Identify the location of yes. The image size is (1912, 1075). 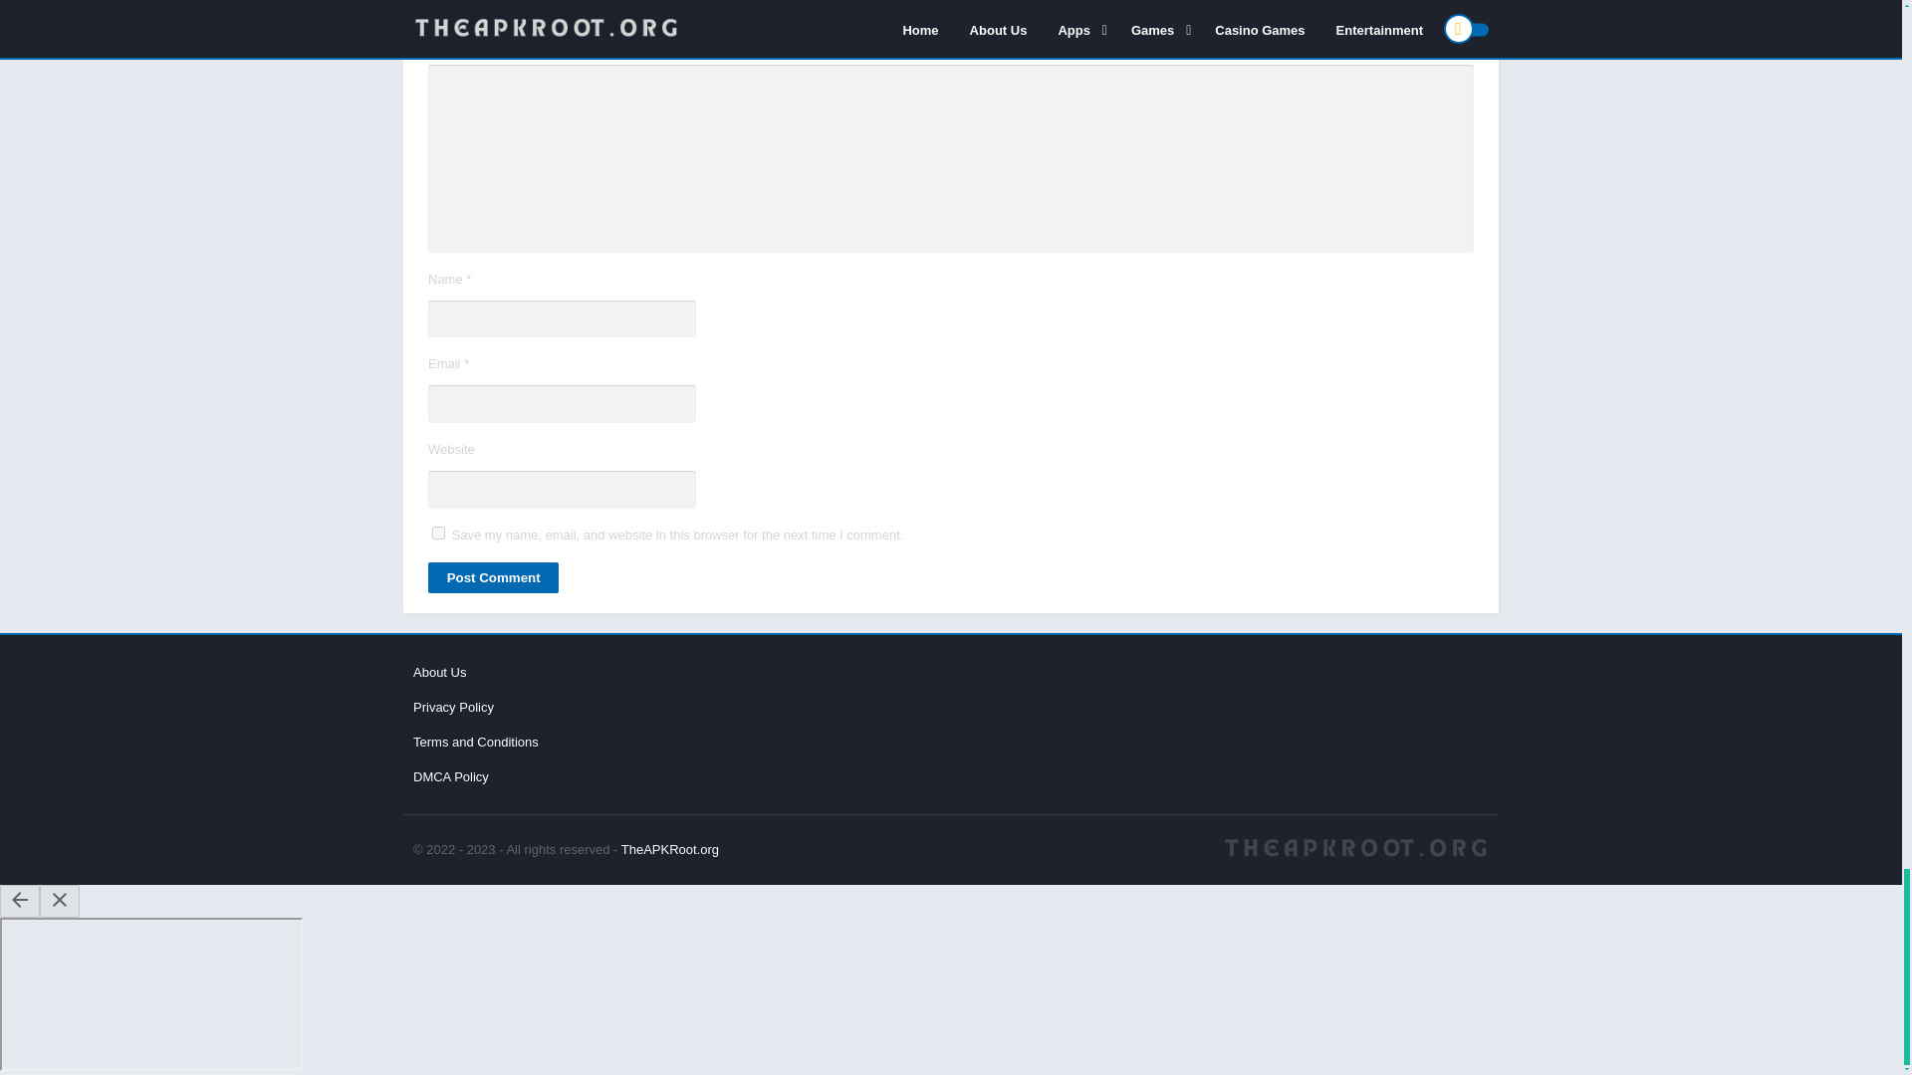
(438, 534).